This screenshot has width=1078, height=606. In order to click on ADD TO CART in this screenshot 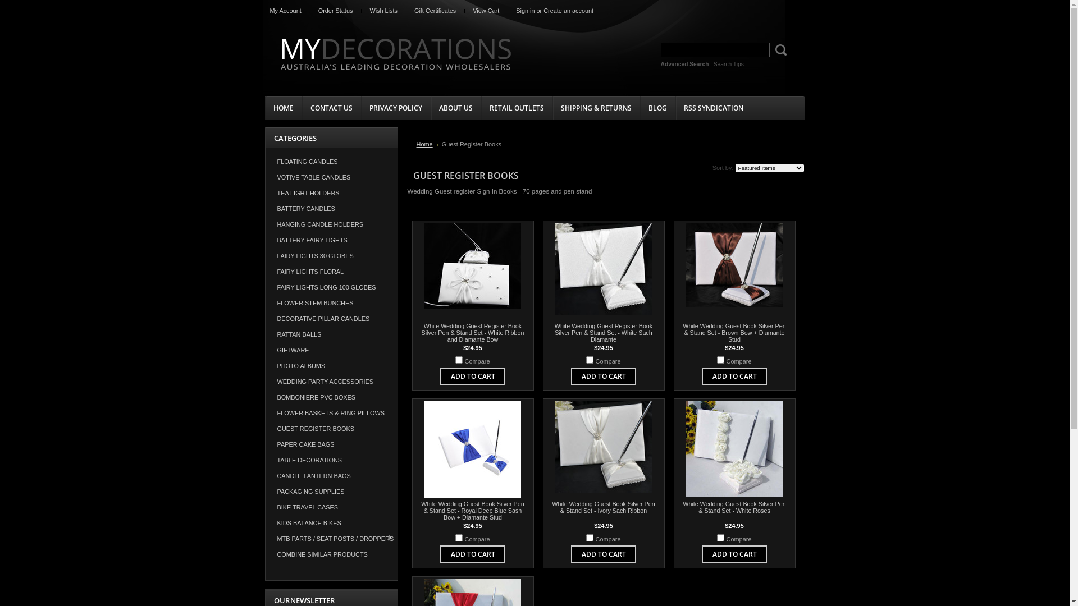, I will do `click(734, 554)`.